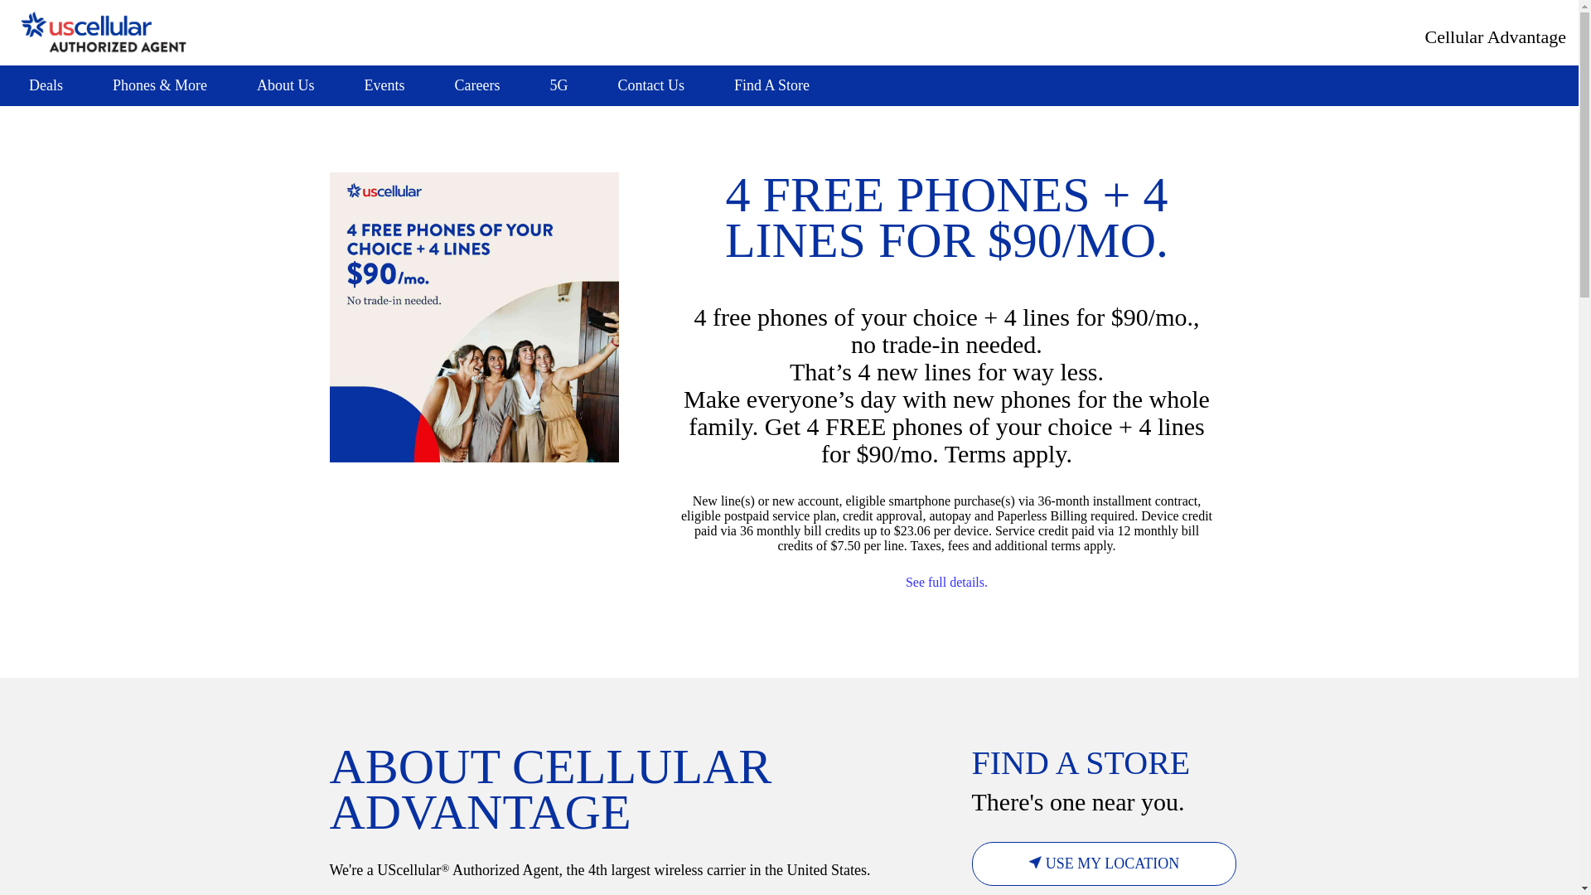 This screenshot has height=895, width=1591. I want to click on USE MY LOCATION, so click(1103, 864).